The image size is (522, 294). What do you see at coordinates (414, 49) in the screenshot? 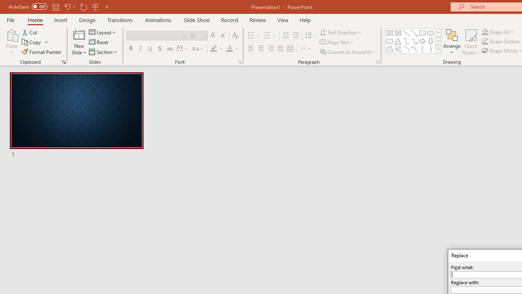
I see `Curve` at bounding box center [414, 49].